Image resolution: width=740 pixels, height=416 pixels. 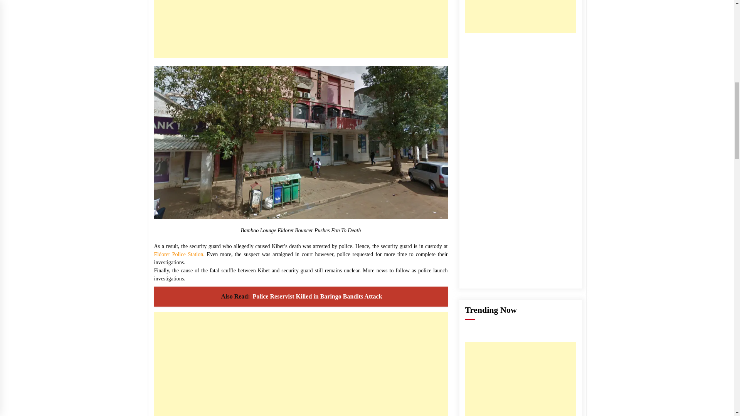 I want to click on Advertisement, so click(x=301, y=29).